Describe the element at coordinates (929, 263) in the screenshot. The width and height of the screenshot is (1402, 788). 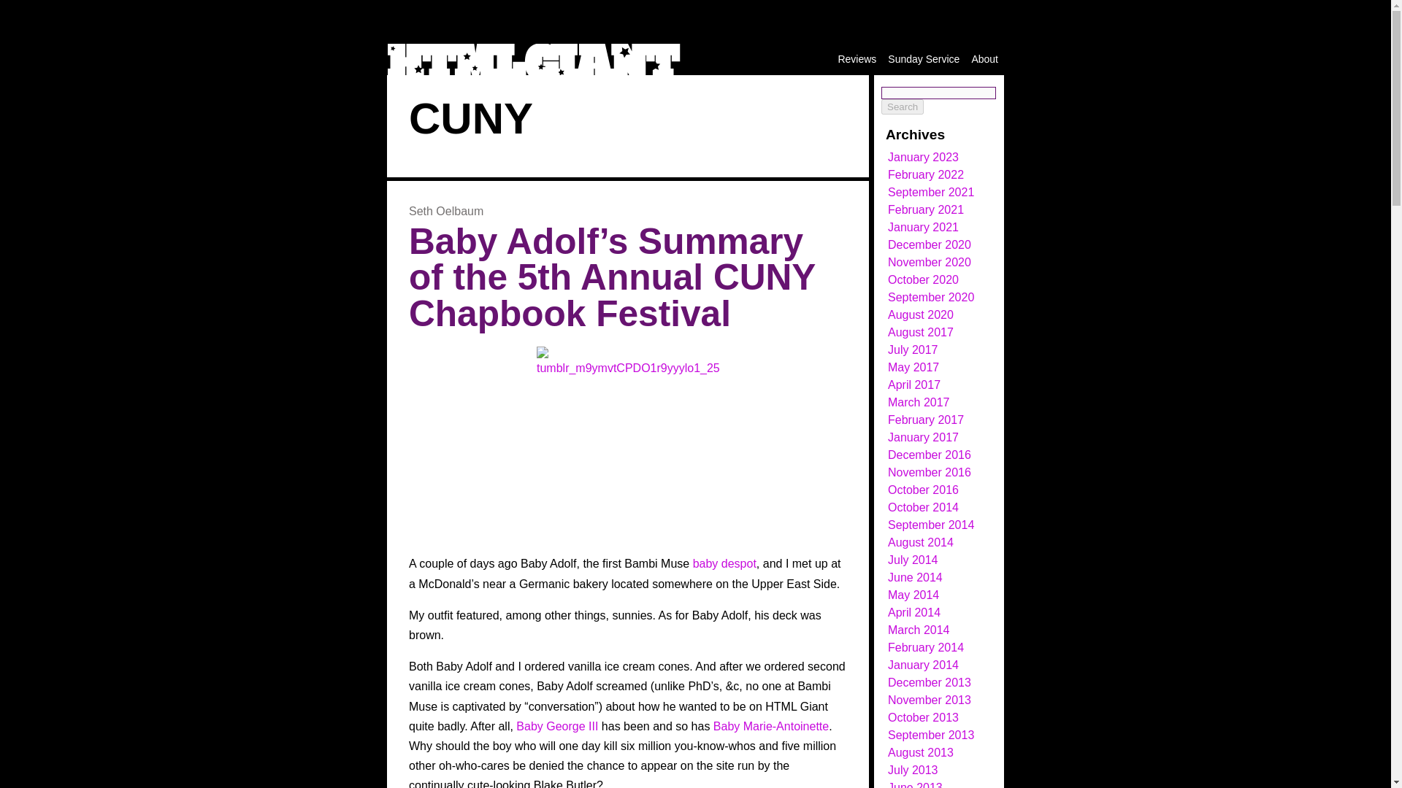
I see `November 2020` at that location.